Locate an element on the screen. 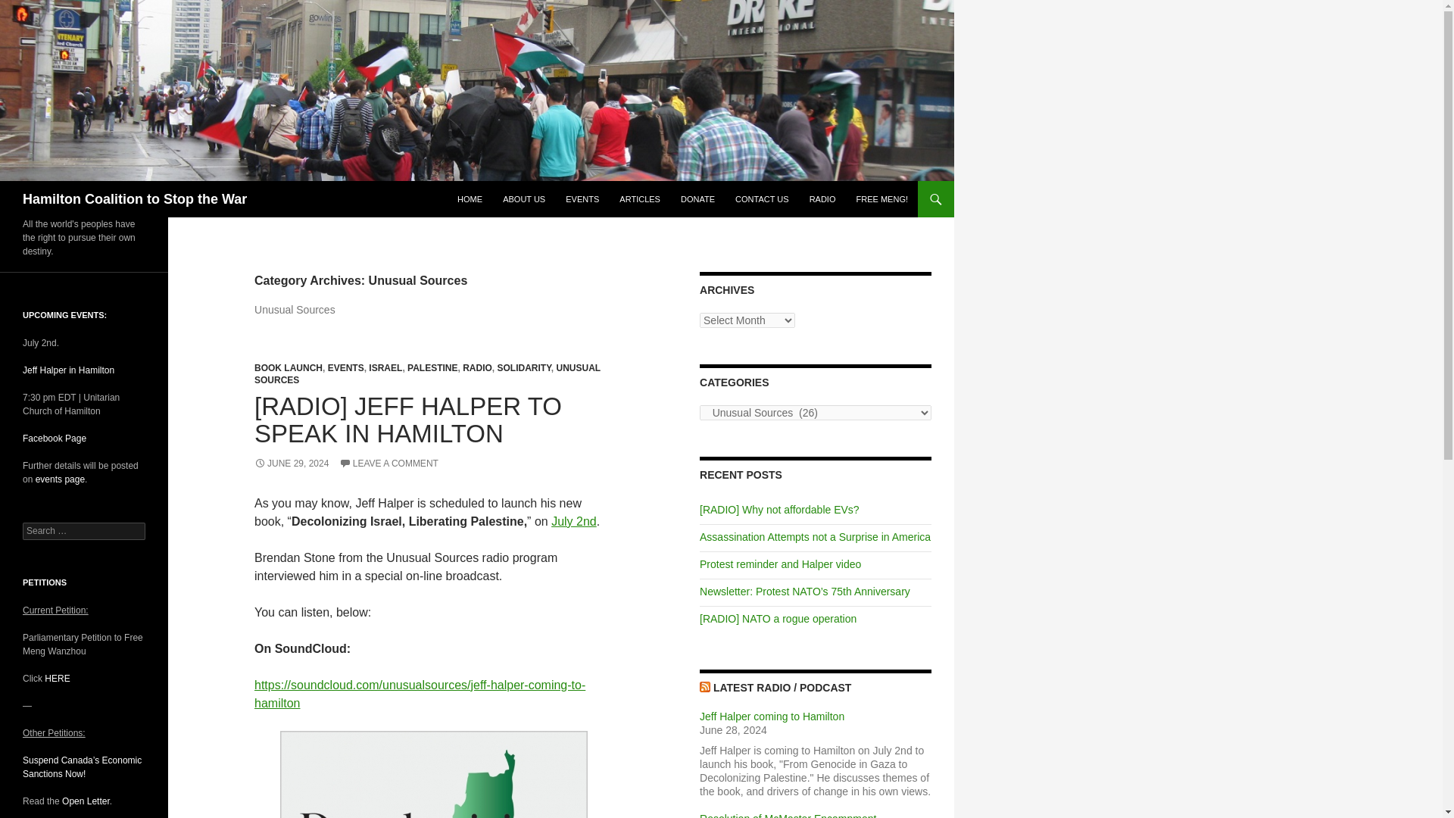 Image resolution: width=1454 pixels, height=818 pixels. Hamilton Coalition to Stop the War is located at coordinates (135, 198).